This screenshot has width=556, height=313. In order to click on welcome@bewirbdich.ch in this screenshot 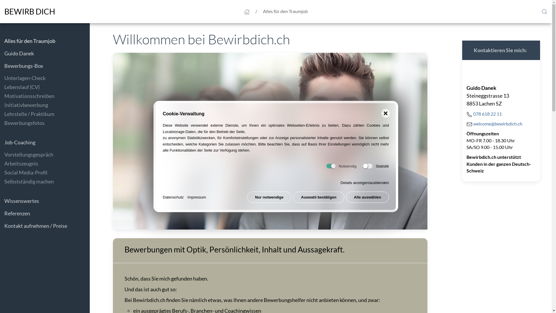, I will do `click(498, 123)`.